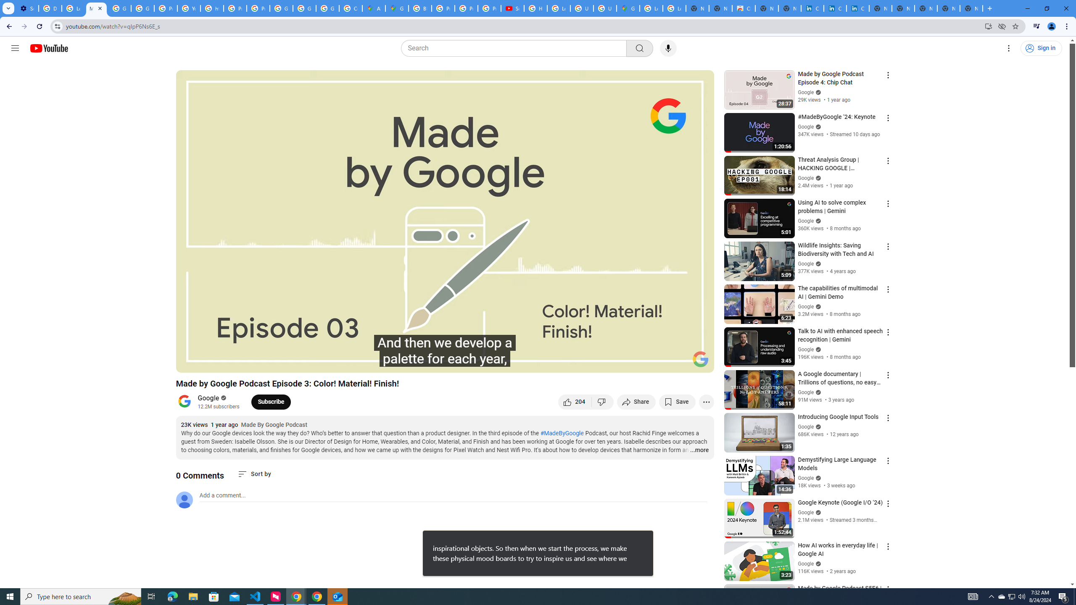 This screenshot has width=1076, height=605. I want to click on How Chrome protects your passwords - Google Chrome Help, so click(535, 8).